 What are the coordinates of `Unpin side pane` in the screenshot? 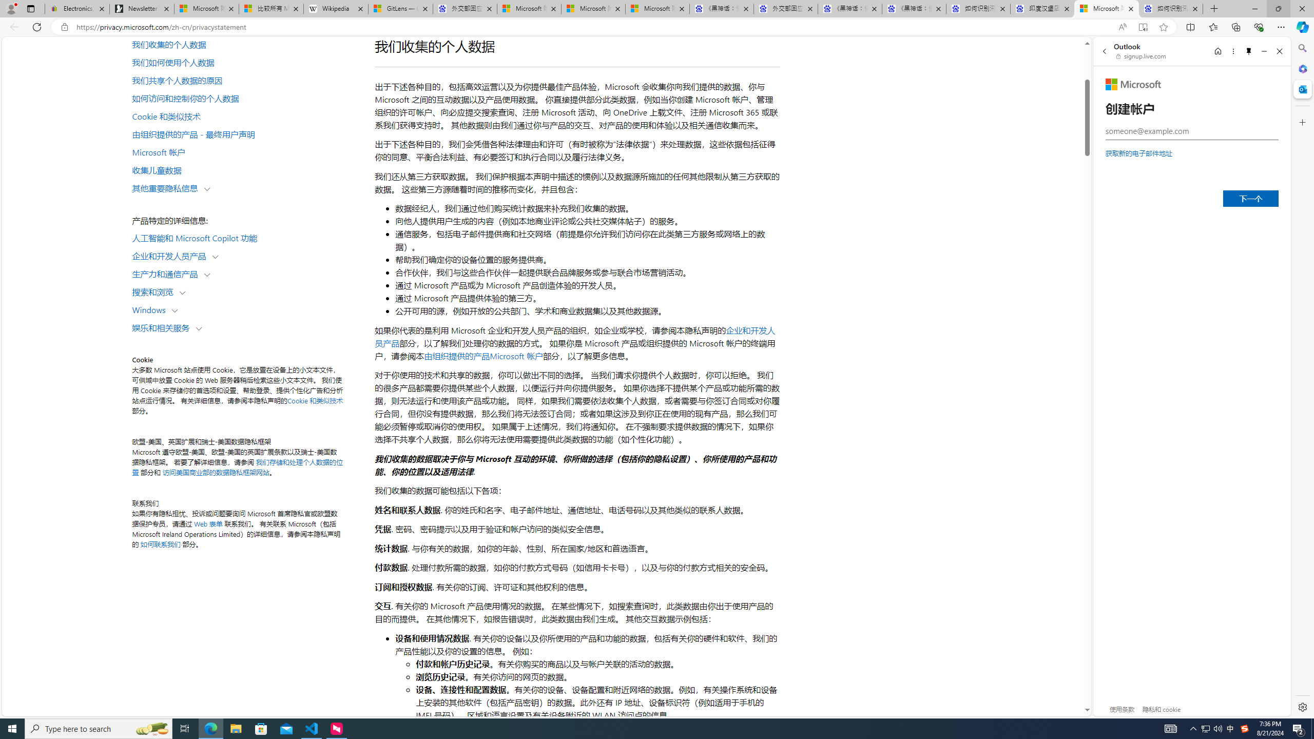 It's located at (1249, 51).